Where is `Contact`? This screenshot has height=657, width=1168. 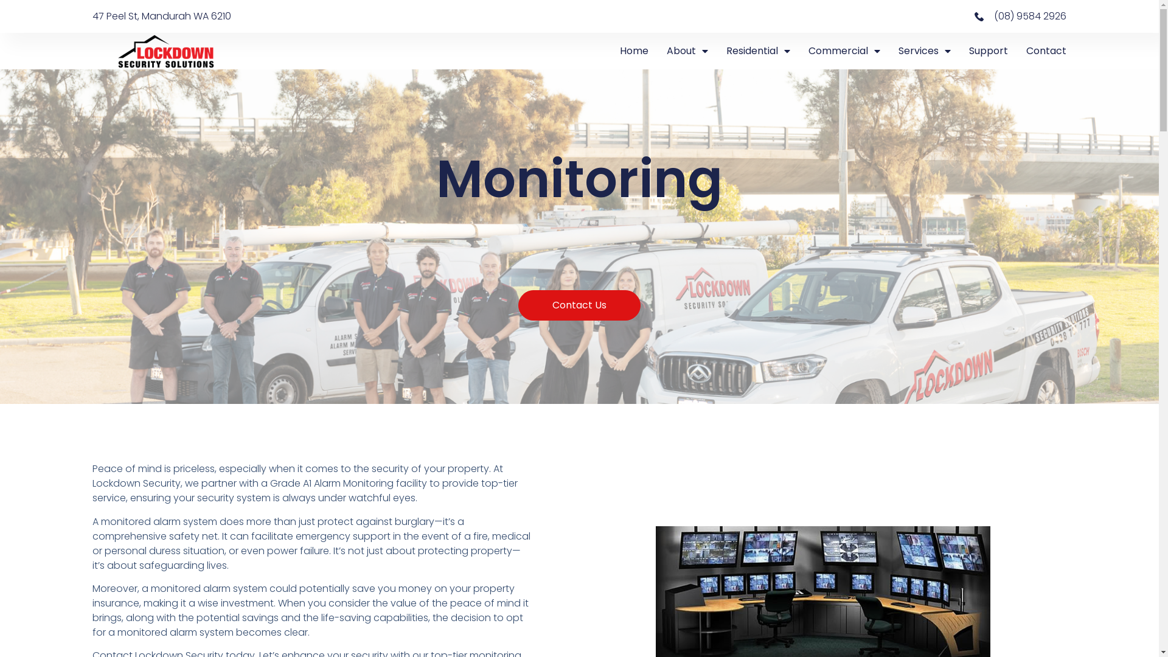 Contact is located at coordinates (1046, 51).